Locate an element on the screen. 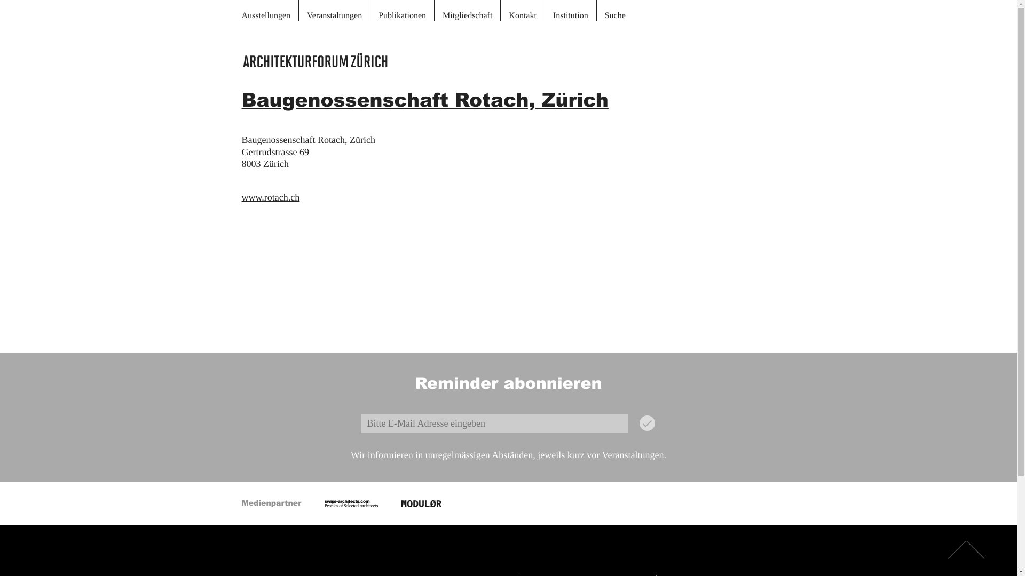 The image size is (1025, 576). Ausstellungen is located at coordinates (270, 11).